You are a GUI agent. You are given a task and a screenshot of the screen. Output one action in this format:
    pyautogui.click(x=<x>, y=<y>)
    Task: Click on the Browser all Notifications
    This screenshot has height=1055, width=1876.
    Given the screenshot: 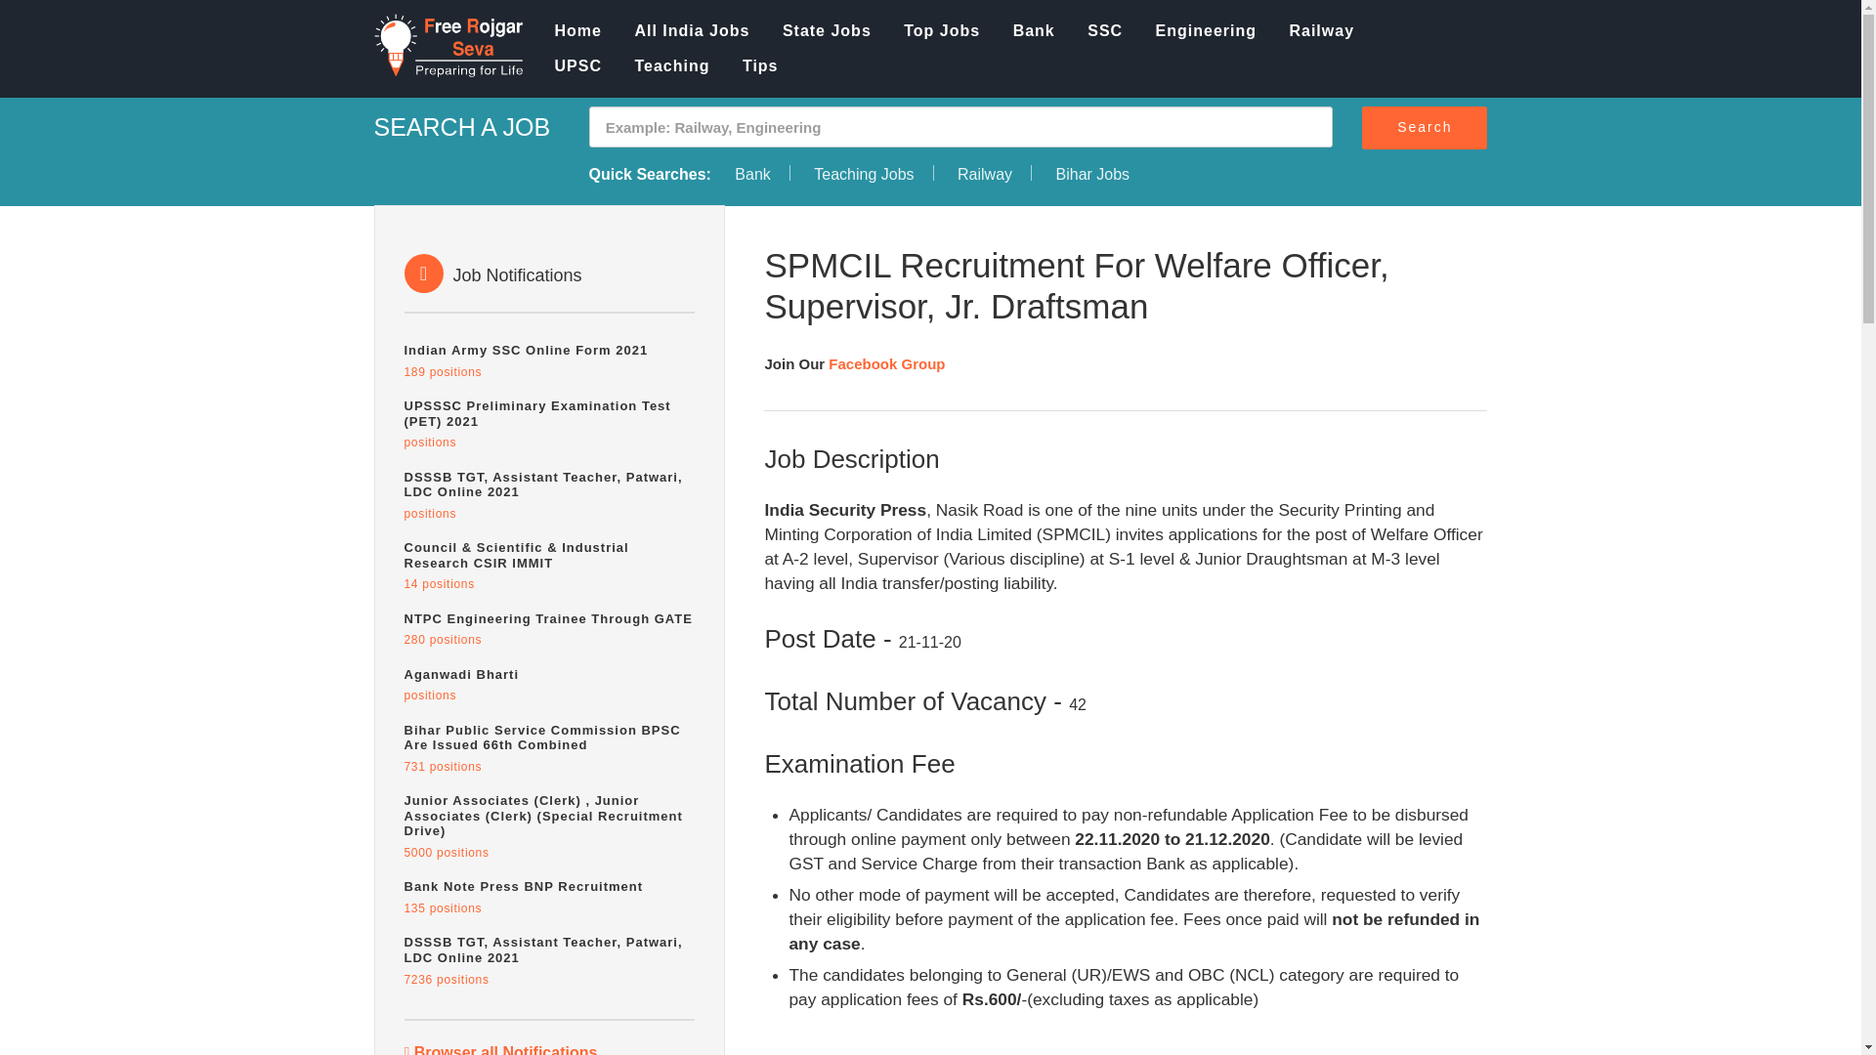 What is the action you would take?
    pyautogui.click(x=692, y=31)
    